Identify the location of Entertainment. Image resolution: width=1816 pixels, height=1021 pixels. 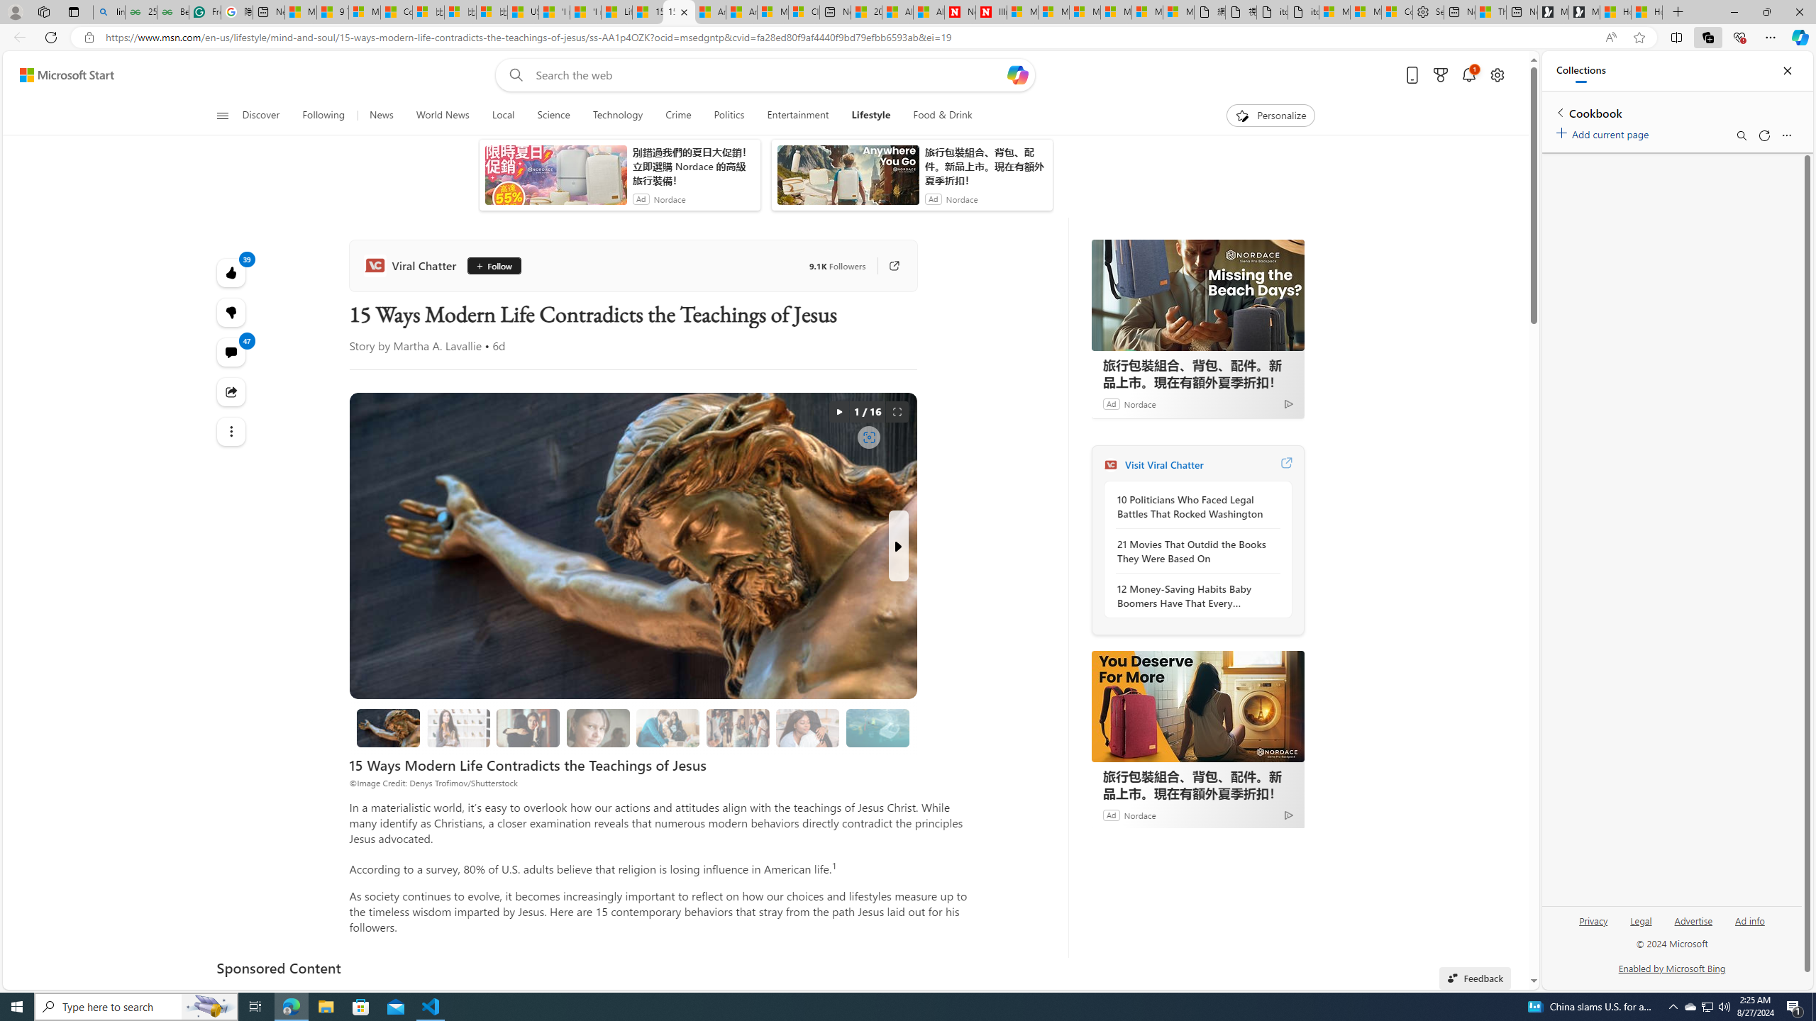
(797, 116).